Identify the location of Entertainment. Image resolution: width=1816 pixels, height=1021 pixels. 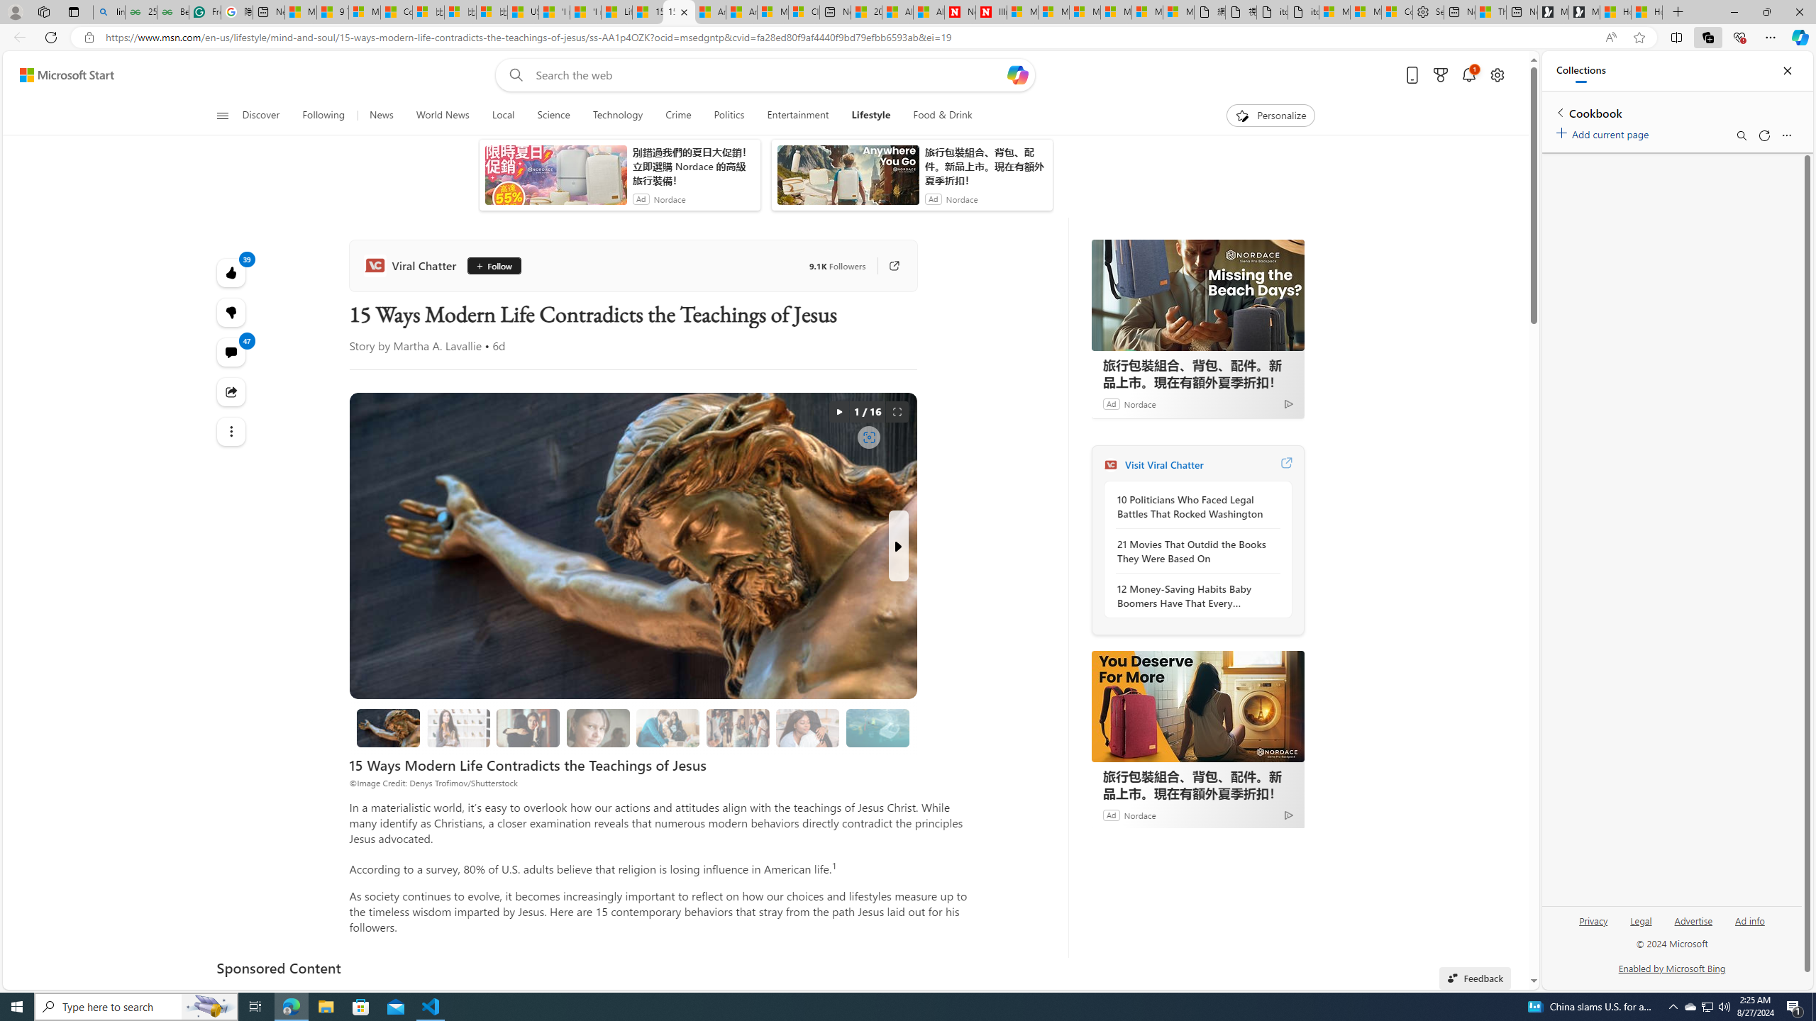
(797, 116).